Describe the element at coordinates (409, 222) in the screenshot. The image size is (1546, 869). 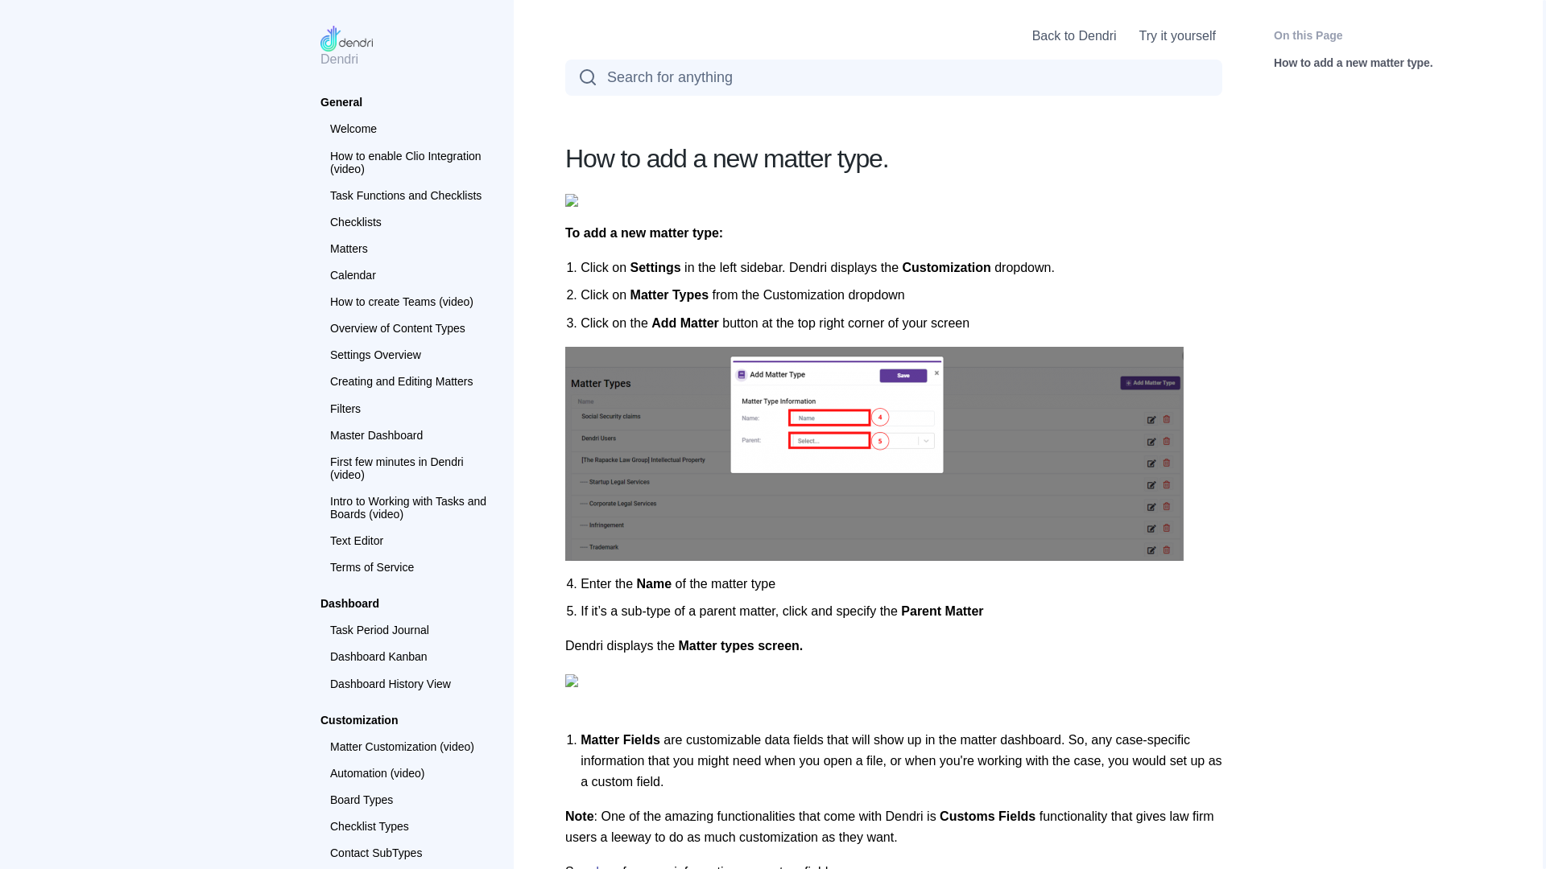
I see `Checklists` at that location.